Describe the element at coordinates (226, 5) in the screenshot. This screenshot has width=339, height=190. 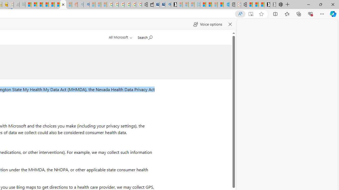
I see `Home | Sky Blue Bikes - Sky Blue Bikes` at that location.